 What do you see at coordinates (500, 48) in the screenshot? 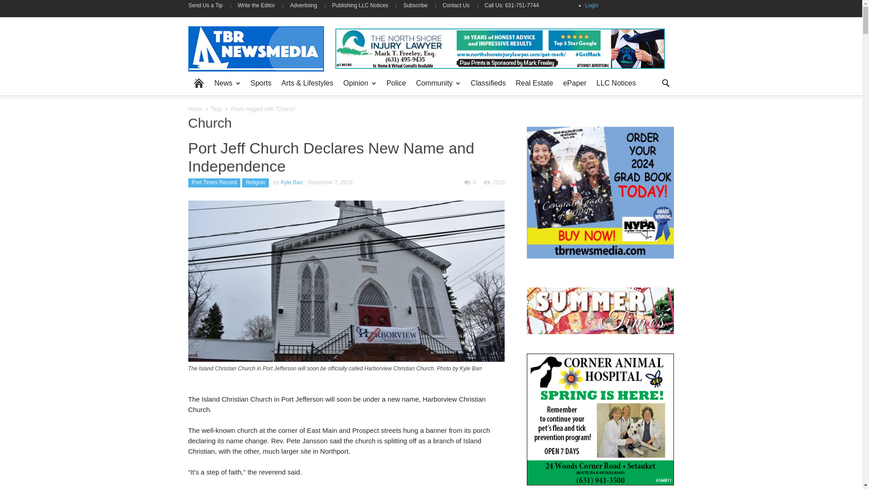
I see `Mark Freeley` at bounding box center [500, 48].